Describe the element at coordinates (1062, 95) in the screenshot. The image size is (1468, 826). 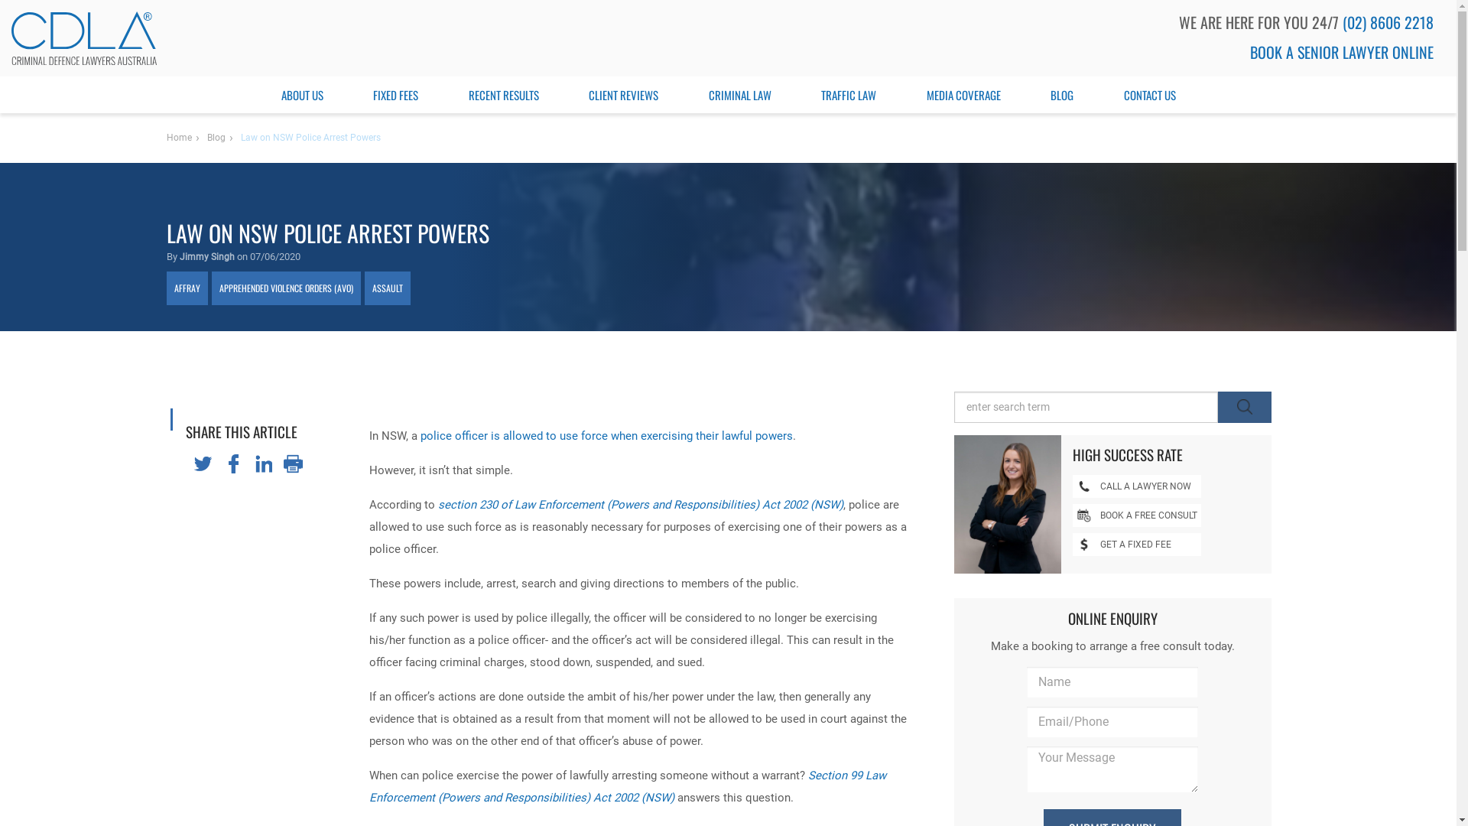
I see `BLOG` at that location.